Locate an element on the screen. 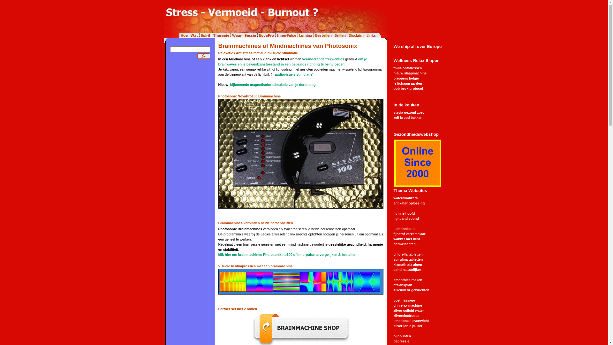  emotioneel evenwicht is located at coordinates (411, 321).